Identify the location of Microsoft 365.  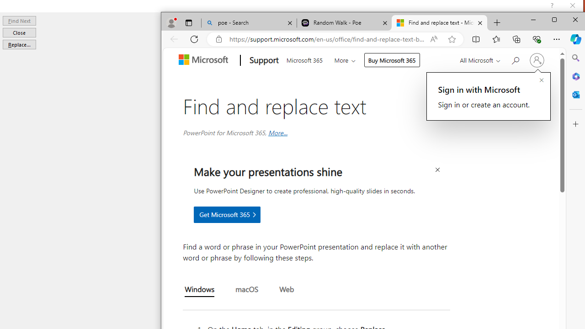
(575, 76).